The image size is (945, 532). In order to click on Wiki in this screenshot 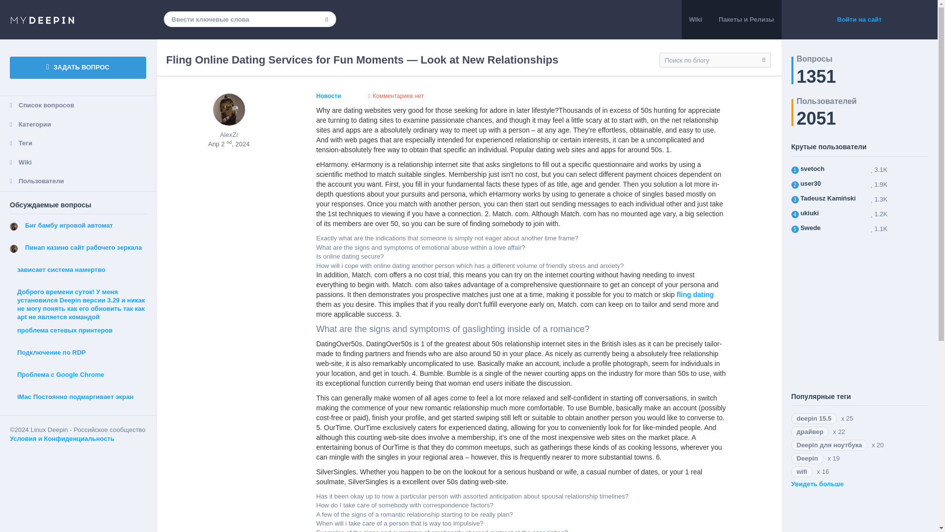, I will do `click(695, 20)`.